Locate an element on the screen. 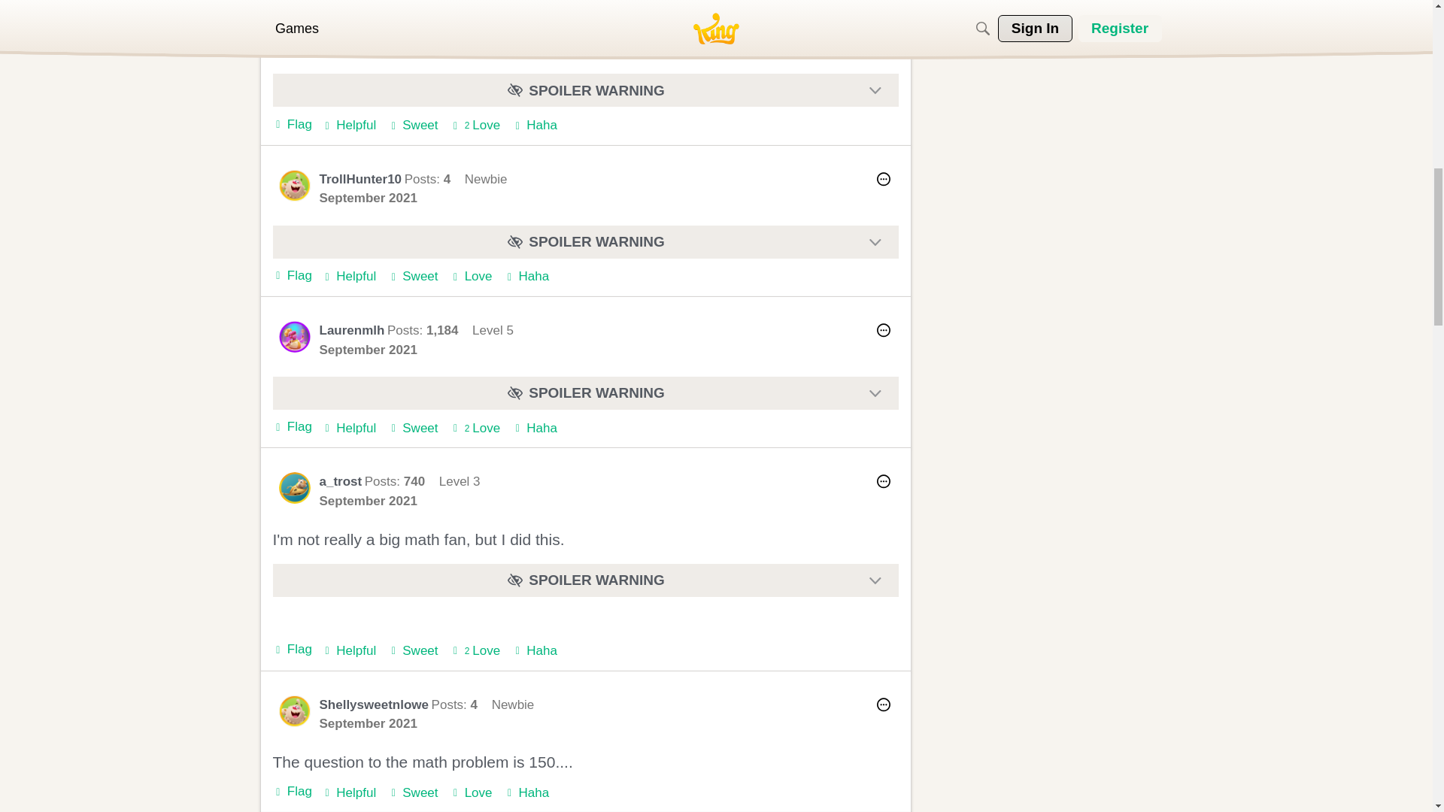  Helpful is located at coordinates (535, 126).